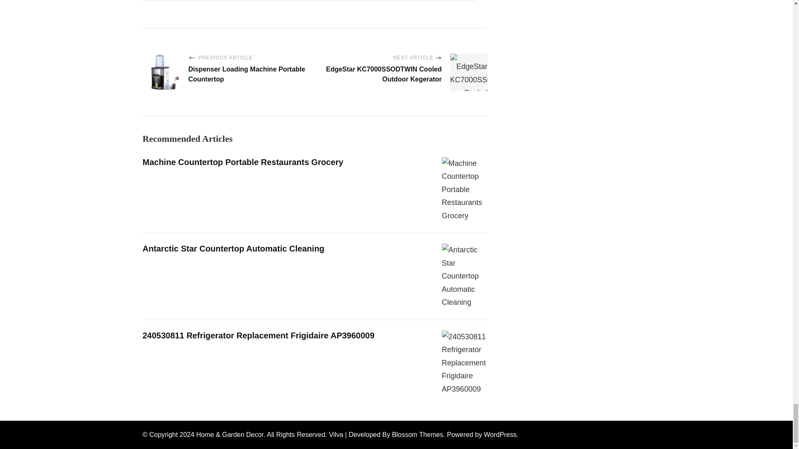  Describe the element at coordinates (161, 72) in the screenshot. I see `Dispenser Loading Machine Portable Countertop` at that location.